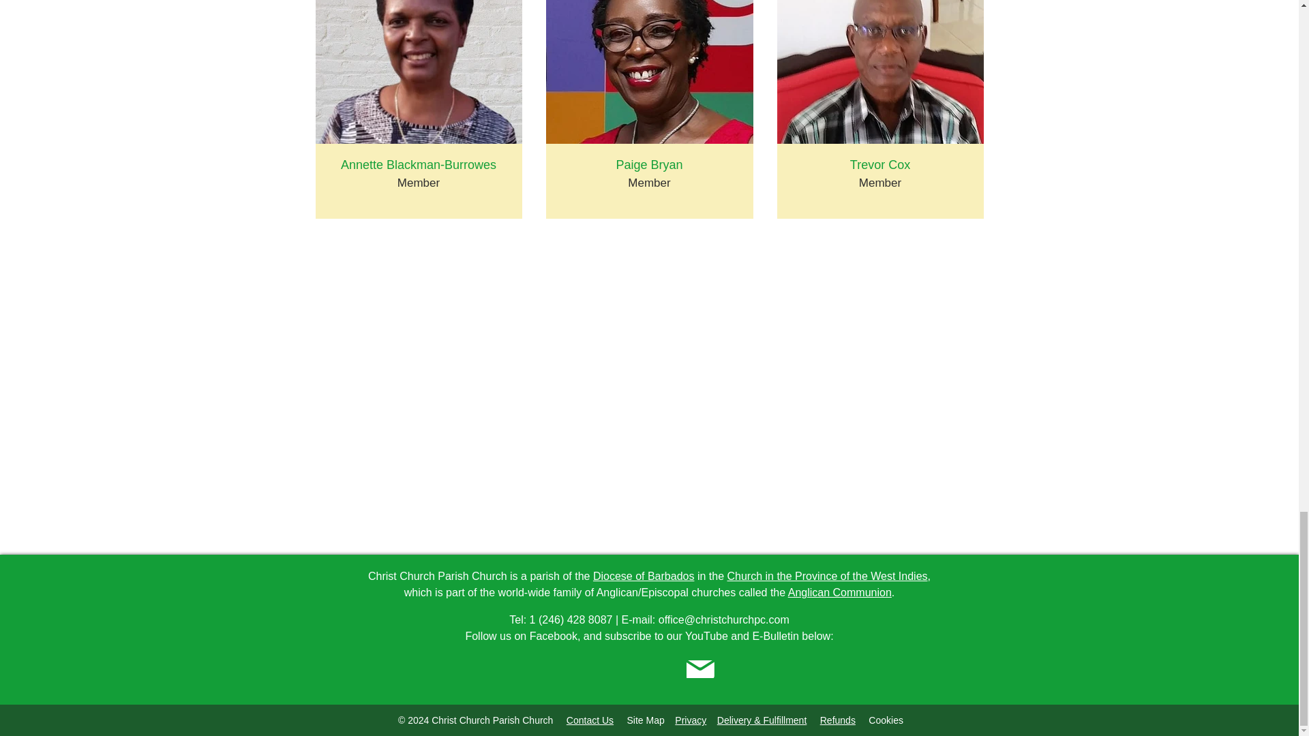 The height and width of the screenshot is (736, 1309). Describe the element at coordinates (838, 720) in the screenshot. I see `Refunds` at that location.